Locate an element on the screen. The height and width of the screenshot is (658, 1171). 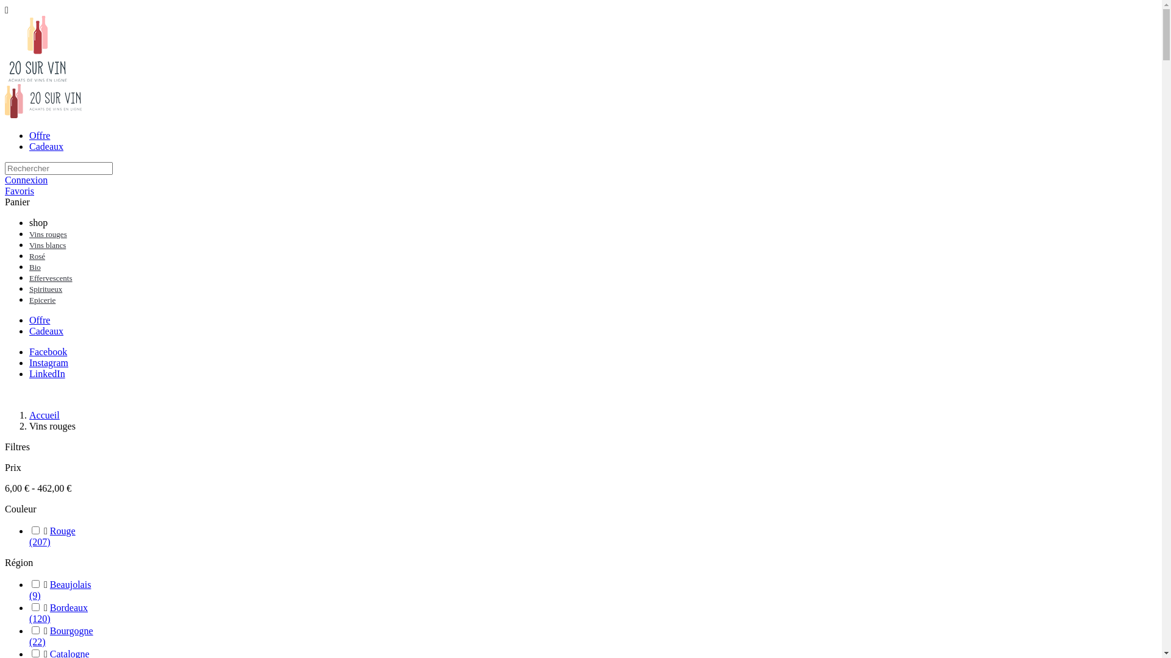
Bio is located at coordinates (35, 267).